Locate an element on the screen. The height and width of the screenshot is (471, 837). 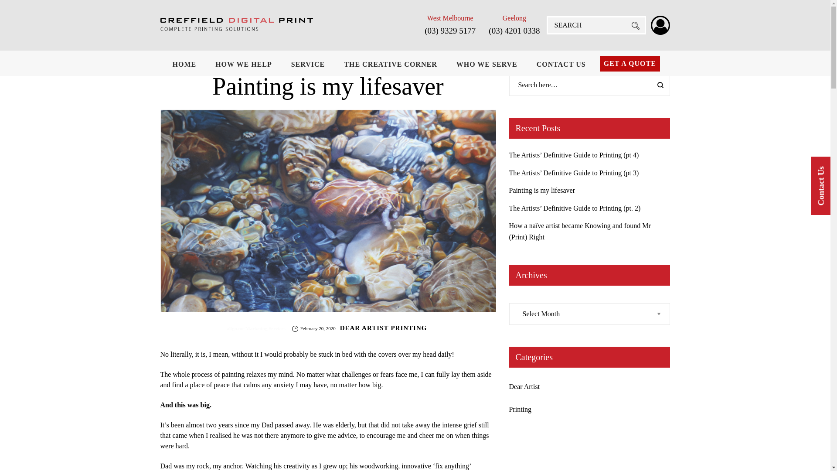
HOME is located at coordinates (185, 65).